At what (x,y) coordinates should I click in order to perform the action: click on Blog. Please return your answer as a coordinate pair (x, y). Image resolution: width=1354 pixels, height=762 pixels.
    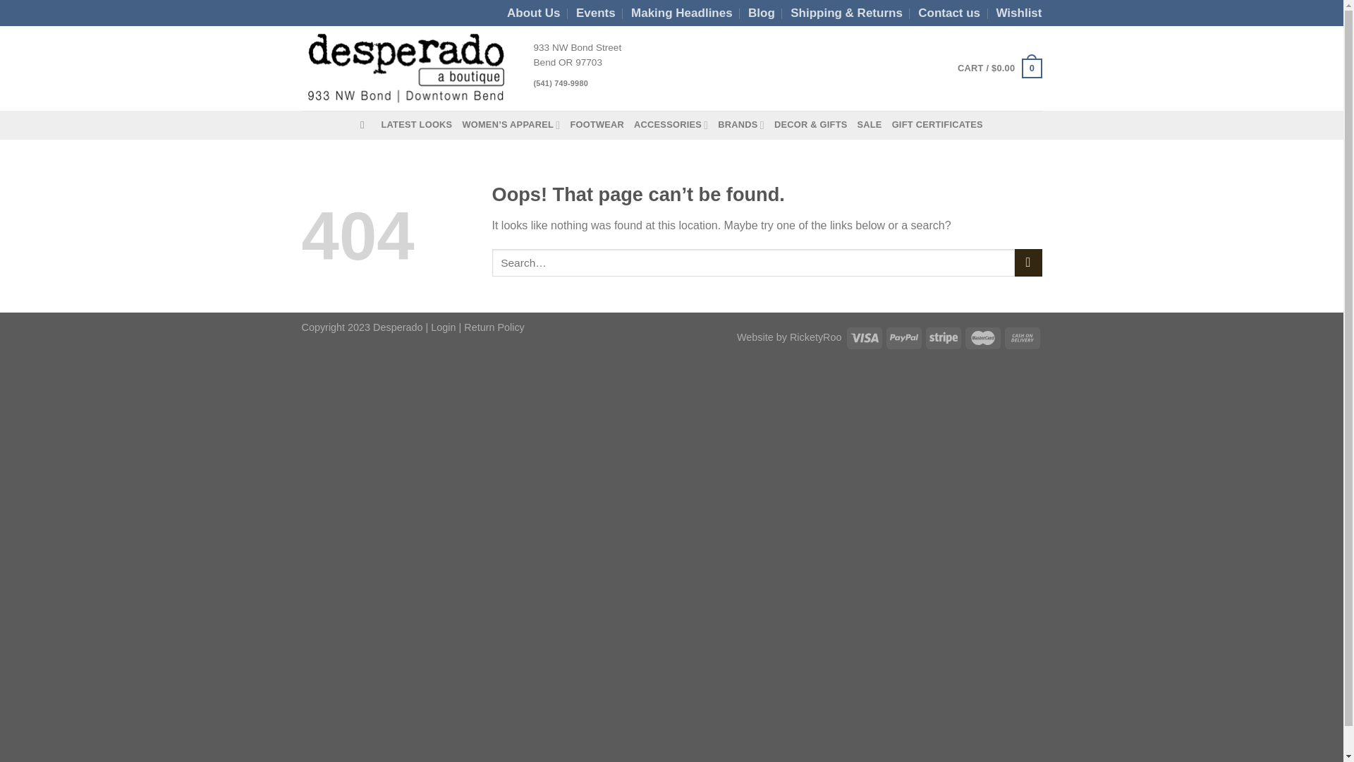
    Looking at the image, I should click on (762, 13).